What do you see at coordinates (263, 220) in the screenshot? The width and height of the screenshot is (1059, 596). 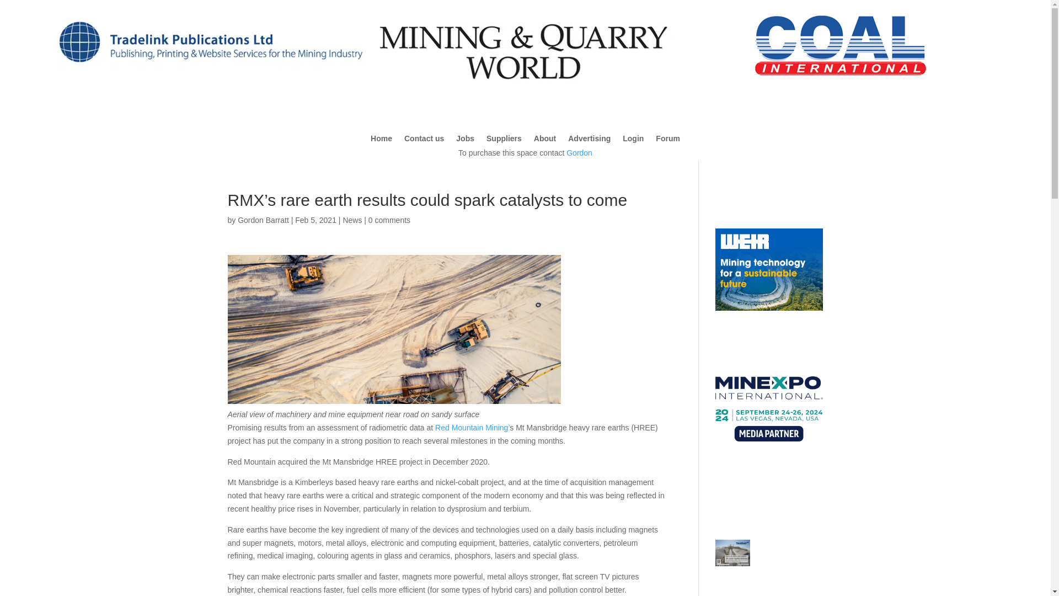 I see `Posts by Gordon Barratt` at bounding box center [263, 220].